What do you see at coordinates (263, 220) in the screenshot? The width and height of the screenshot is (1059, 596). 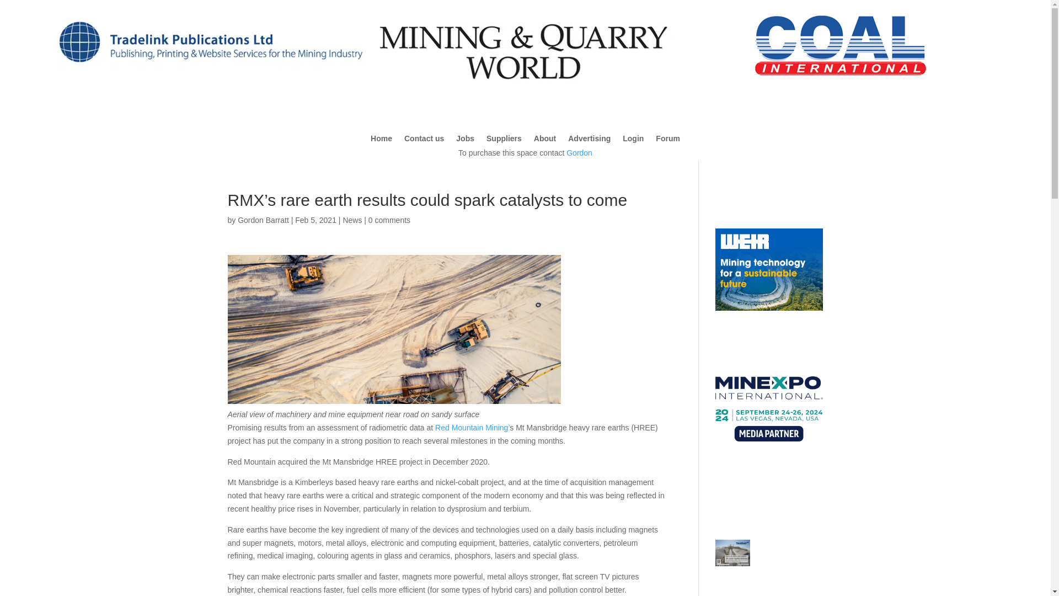 I see `Posts by Gordon Barratt` at bounding box center [263, 220].